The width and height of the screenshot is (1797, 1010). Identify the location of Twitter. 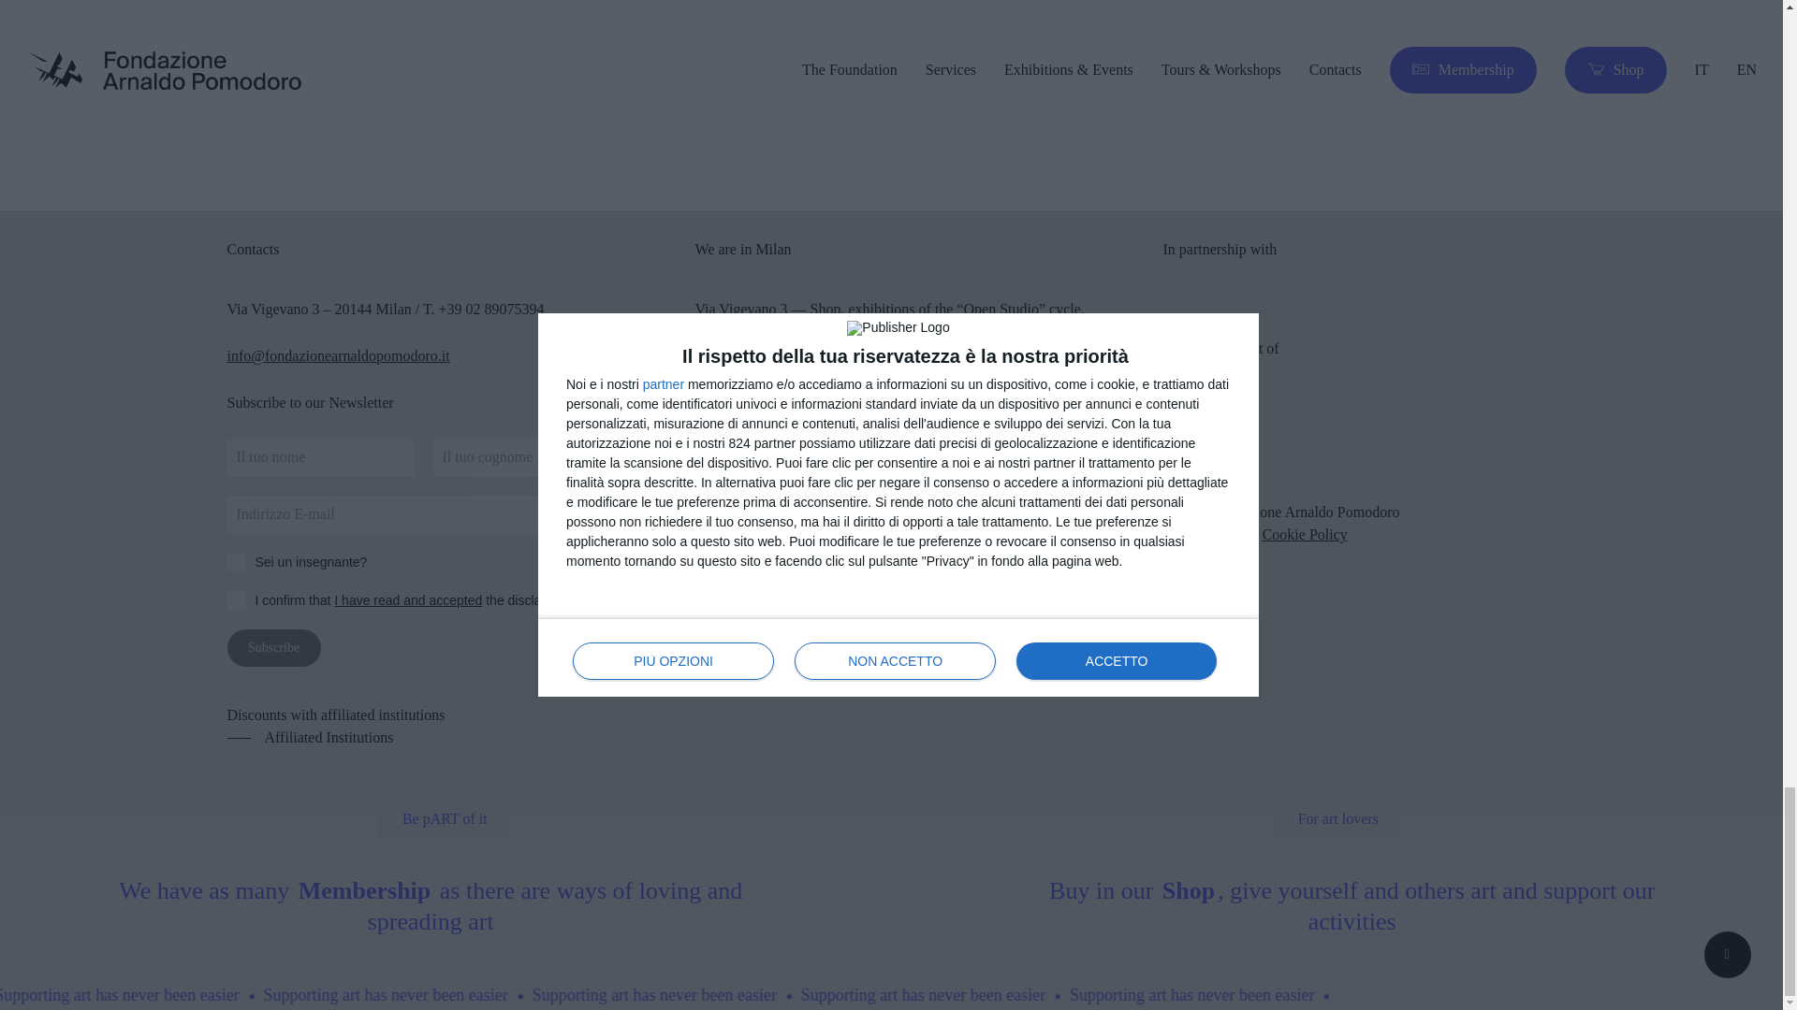
(856, 484).